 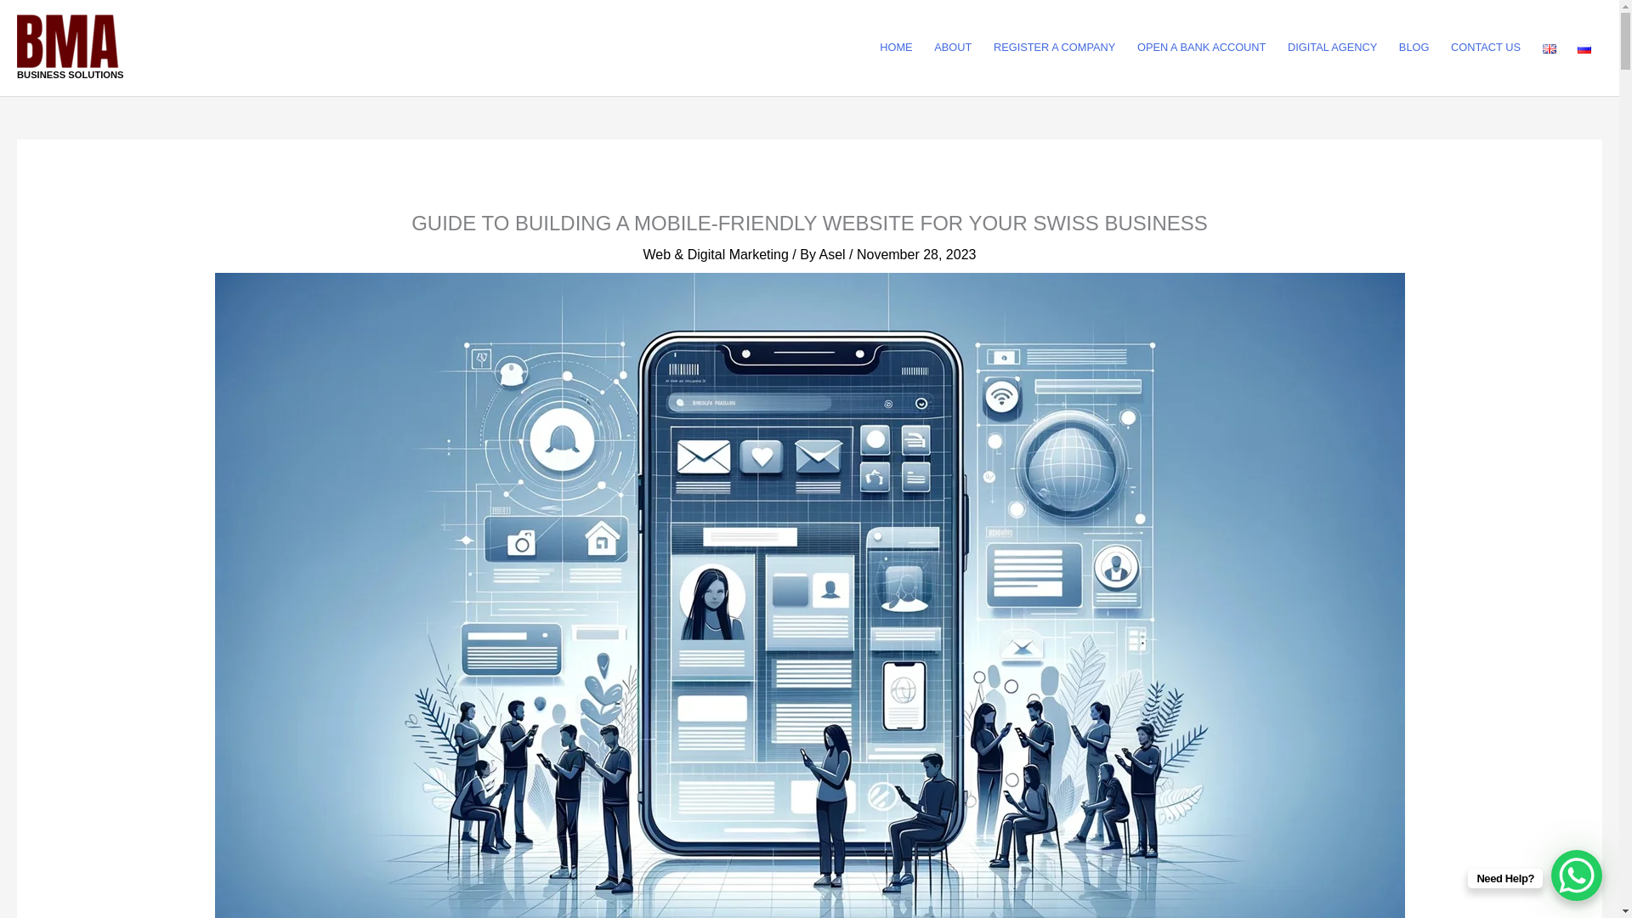 I want to click on OPEN A BANK ACCOUNT, so click(x=1200, y=47).